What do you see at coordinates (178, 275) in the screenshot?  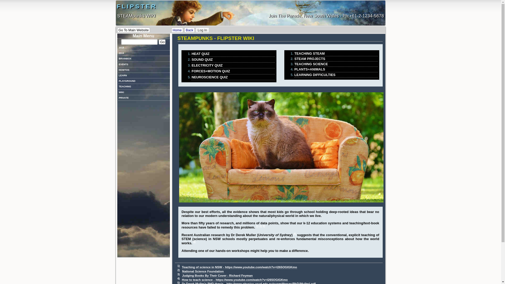 I see `3)` at bounding box center [178, 275].